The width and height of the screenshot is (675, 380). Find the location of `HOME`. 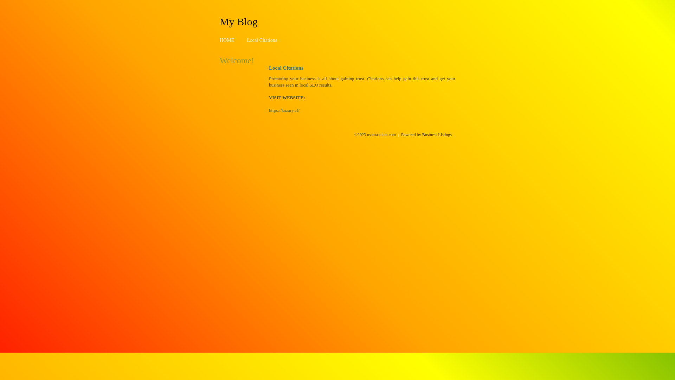

HOME is located at coordinates (227, 40).